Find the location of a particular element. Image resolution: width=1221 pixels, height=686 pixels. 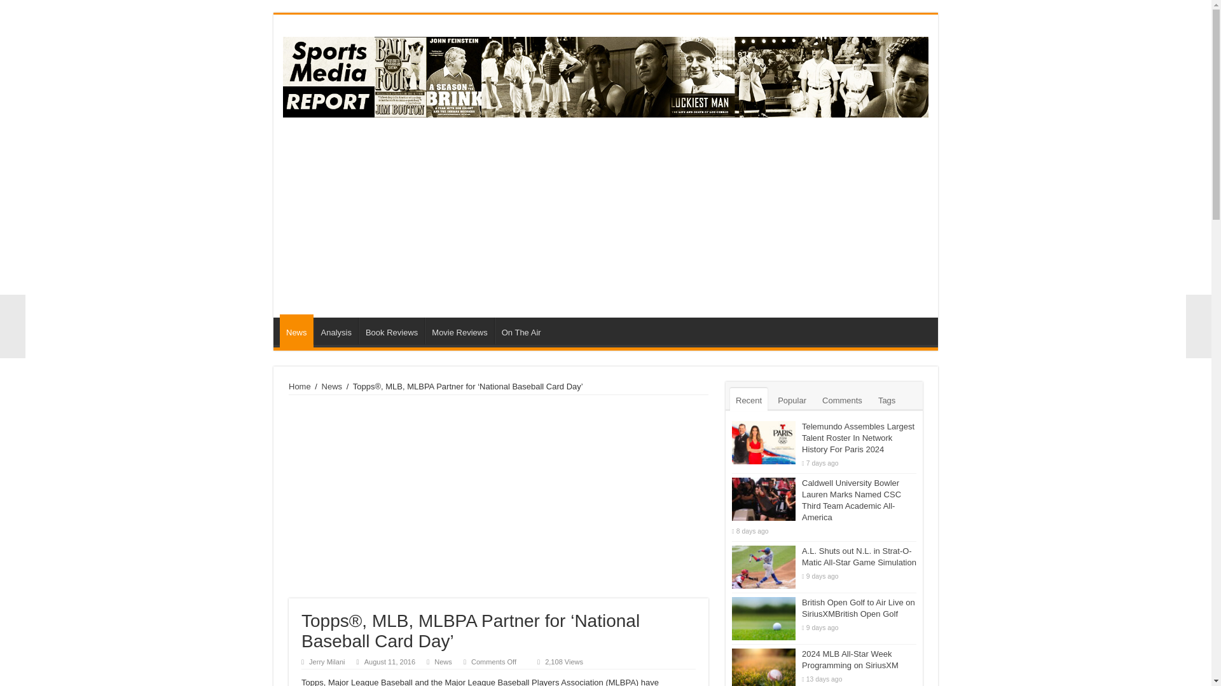

Advertisement is located at coordinates (696, 215).